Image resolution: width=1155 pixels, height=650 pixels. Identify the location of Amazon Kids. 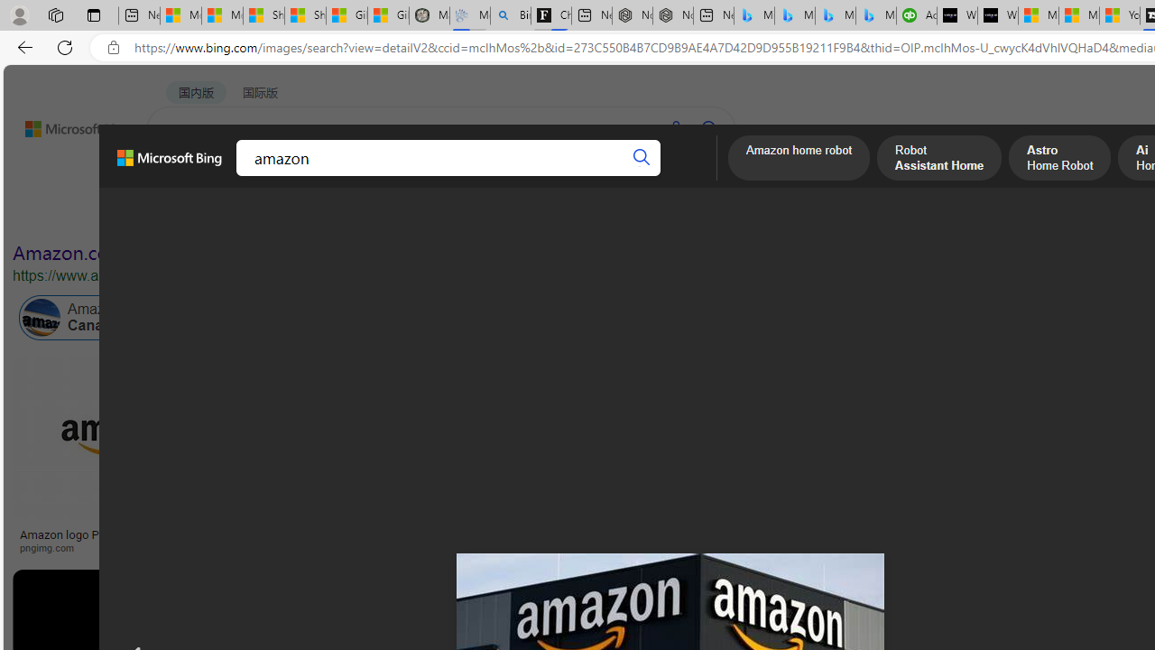
(419, 318).